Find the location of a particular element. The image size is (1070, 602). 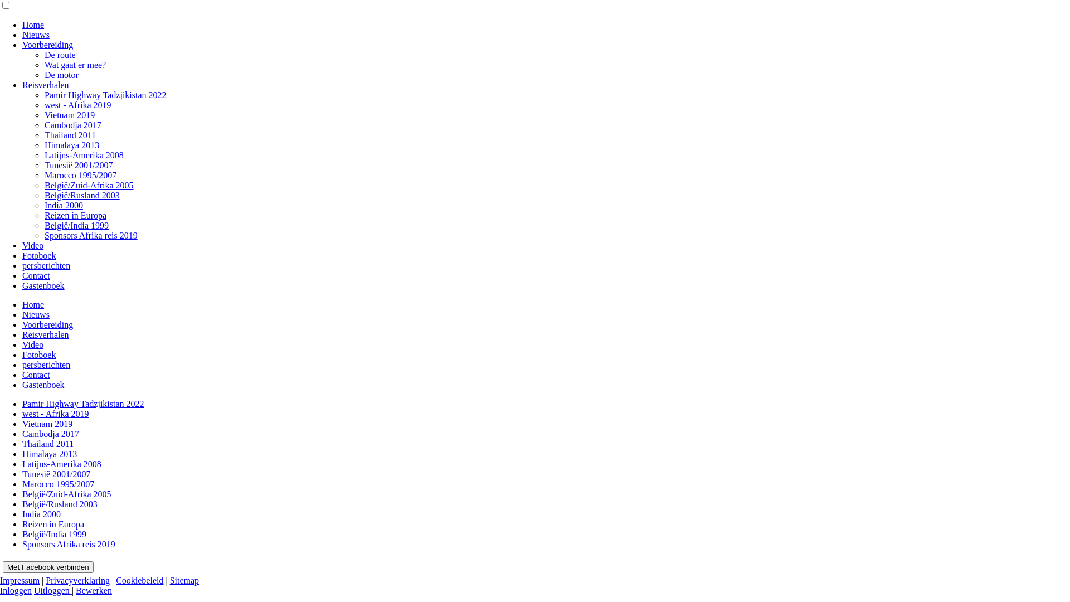

Inloggen is located at coordinates (16, 591).